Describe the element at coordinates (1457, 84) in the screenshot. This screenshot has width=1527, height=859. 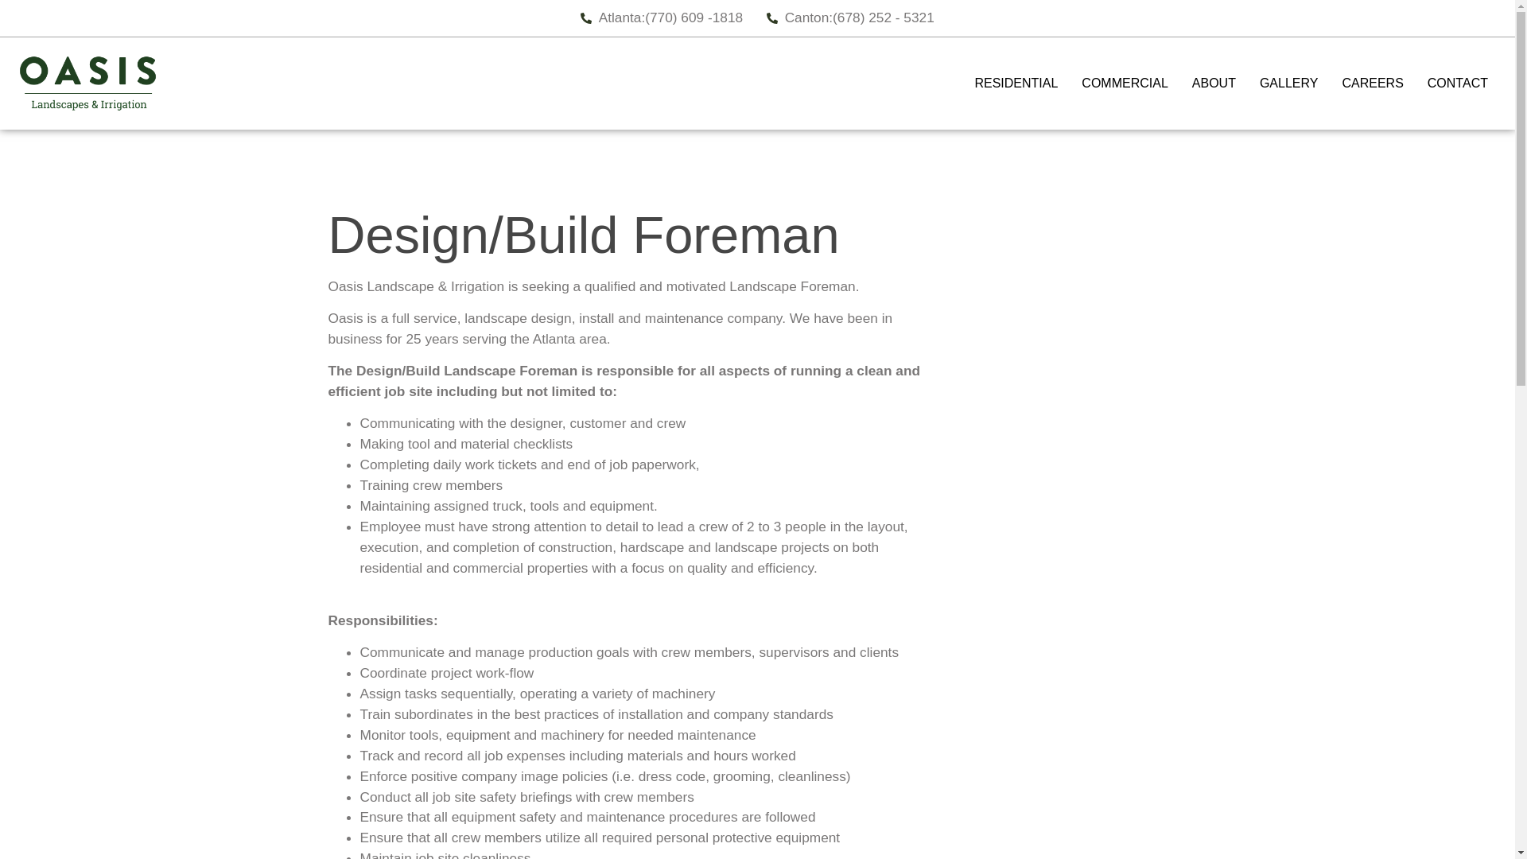
I see `CONTACT` at that location.